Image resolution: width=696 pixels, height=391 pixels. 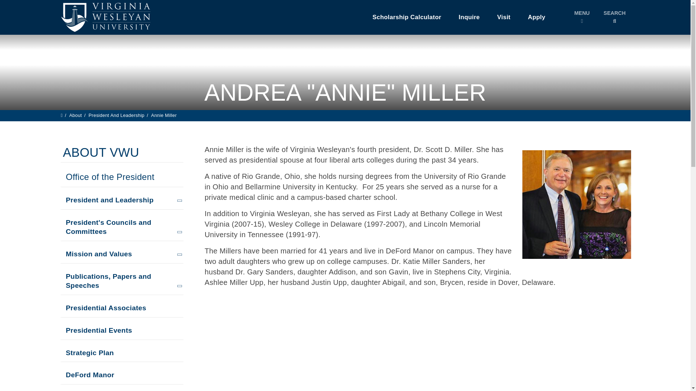 What do you see at coordinates (614, 17) in the screenshot?
I see `SEARCH` at bounding box center [614, 17].